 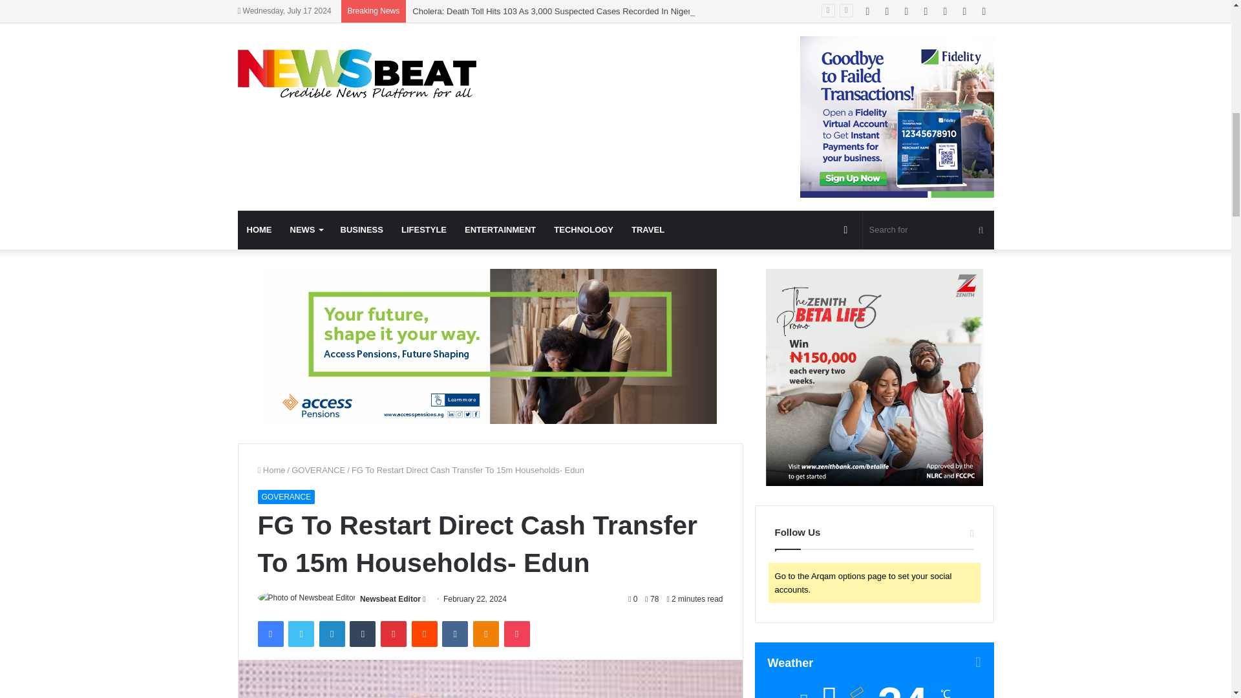 I want to click on Pinterest, so click(x=394, y=634).